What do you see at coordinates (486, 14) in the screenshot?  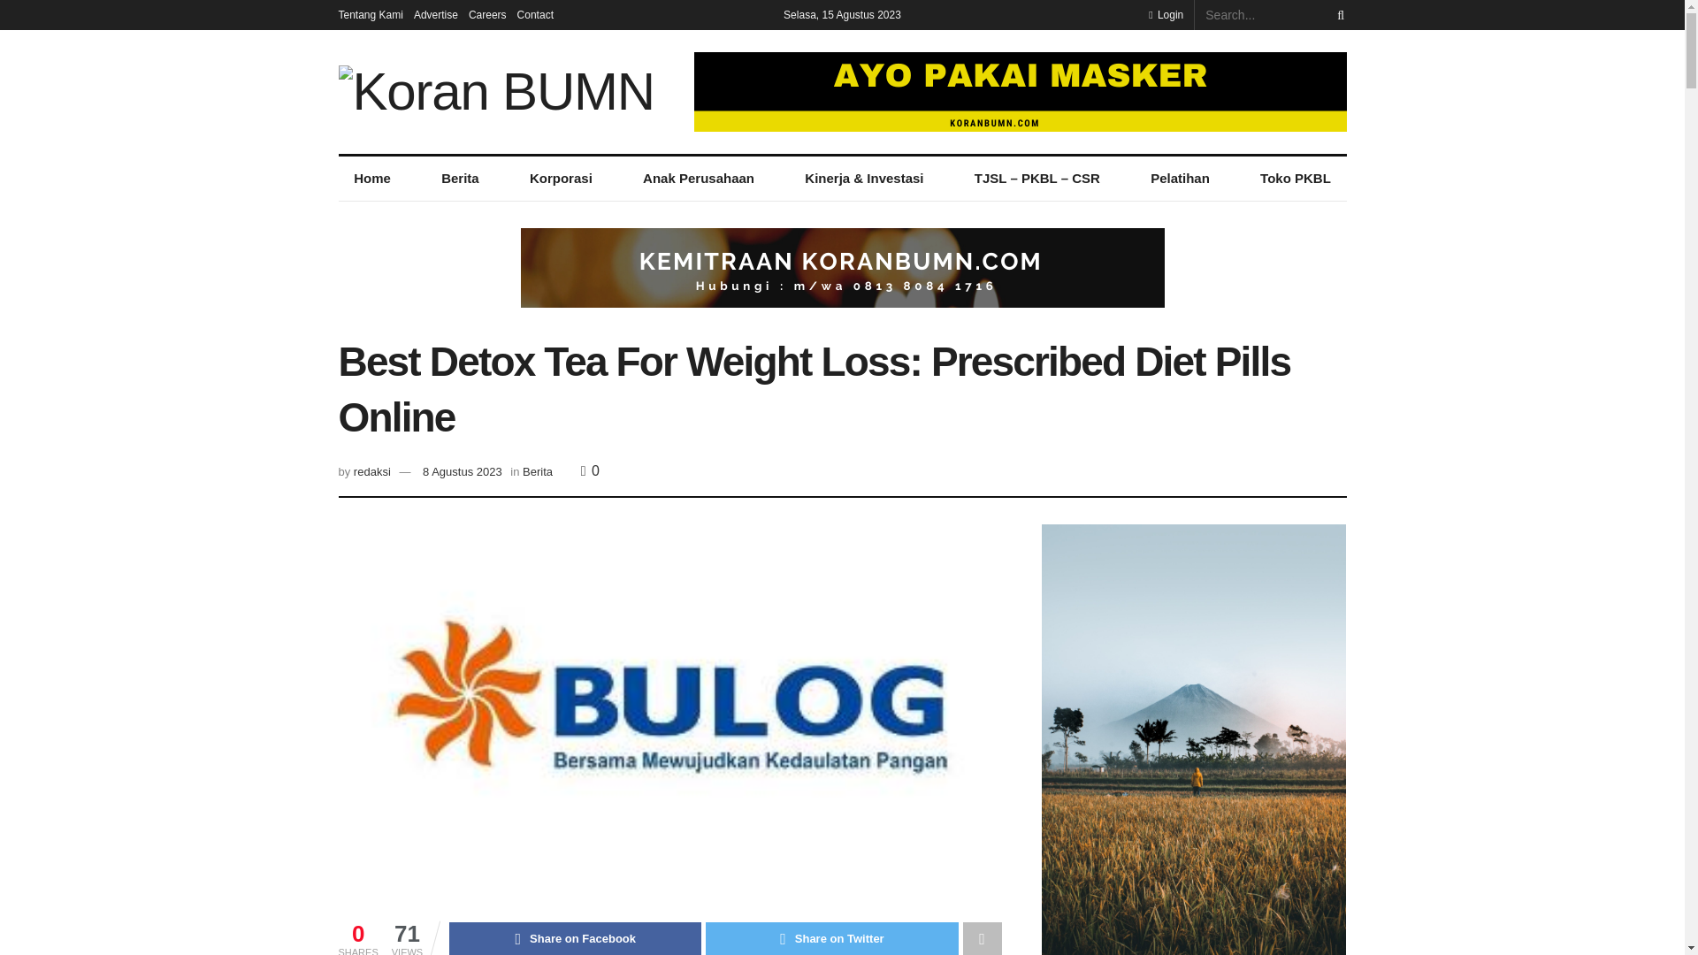 I see `Careers` at bounding box center [486, 14].